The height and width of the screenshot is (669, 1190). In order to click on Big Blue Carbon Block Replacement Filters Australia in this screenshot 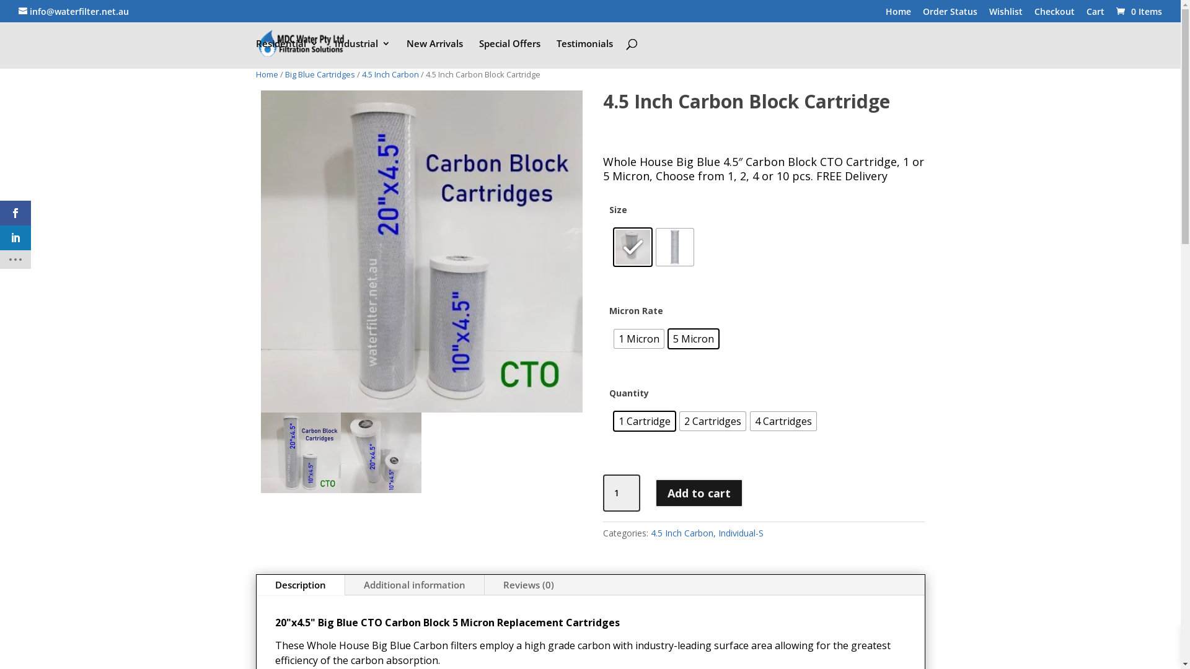, I will do `click(301, 453)`.